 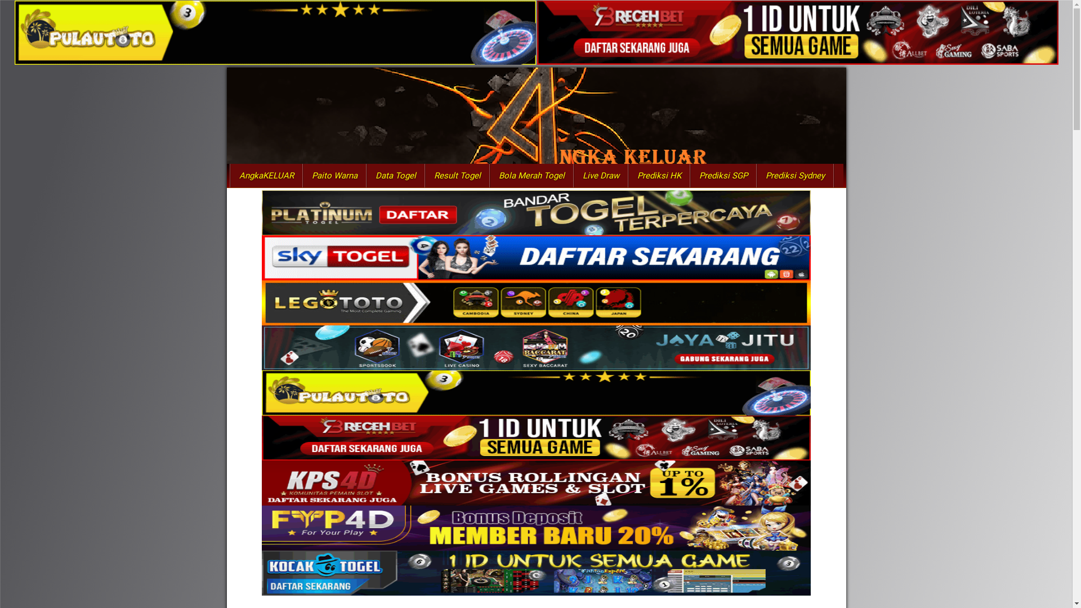 What do you see at coordinates (334, 176) in the screenshot?
I see `Paito Warna` at bounding box center [334, 176].